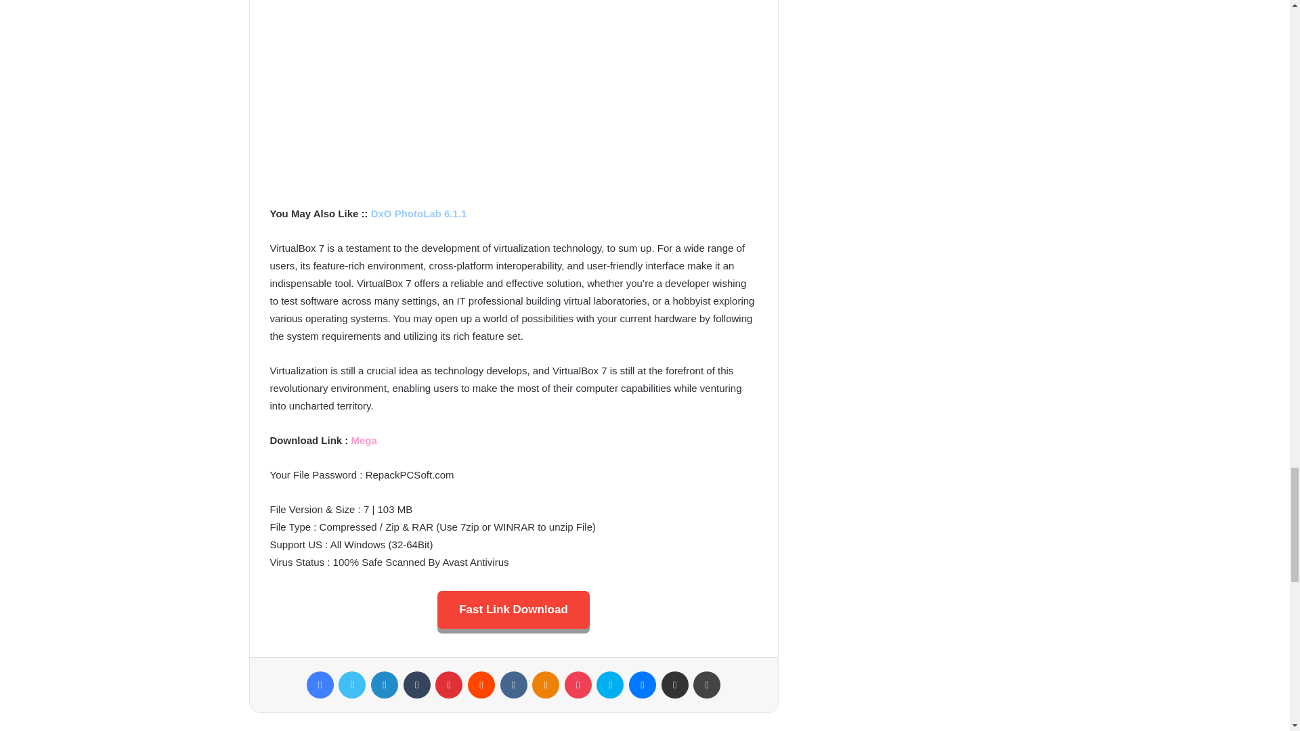  Describe the element at coordinates (418, 213) in the screenshot. I see `DxO PhotoLab 6.1.1` at that location.